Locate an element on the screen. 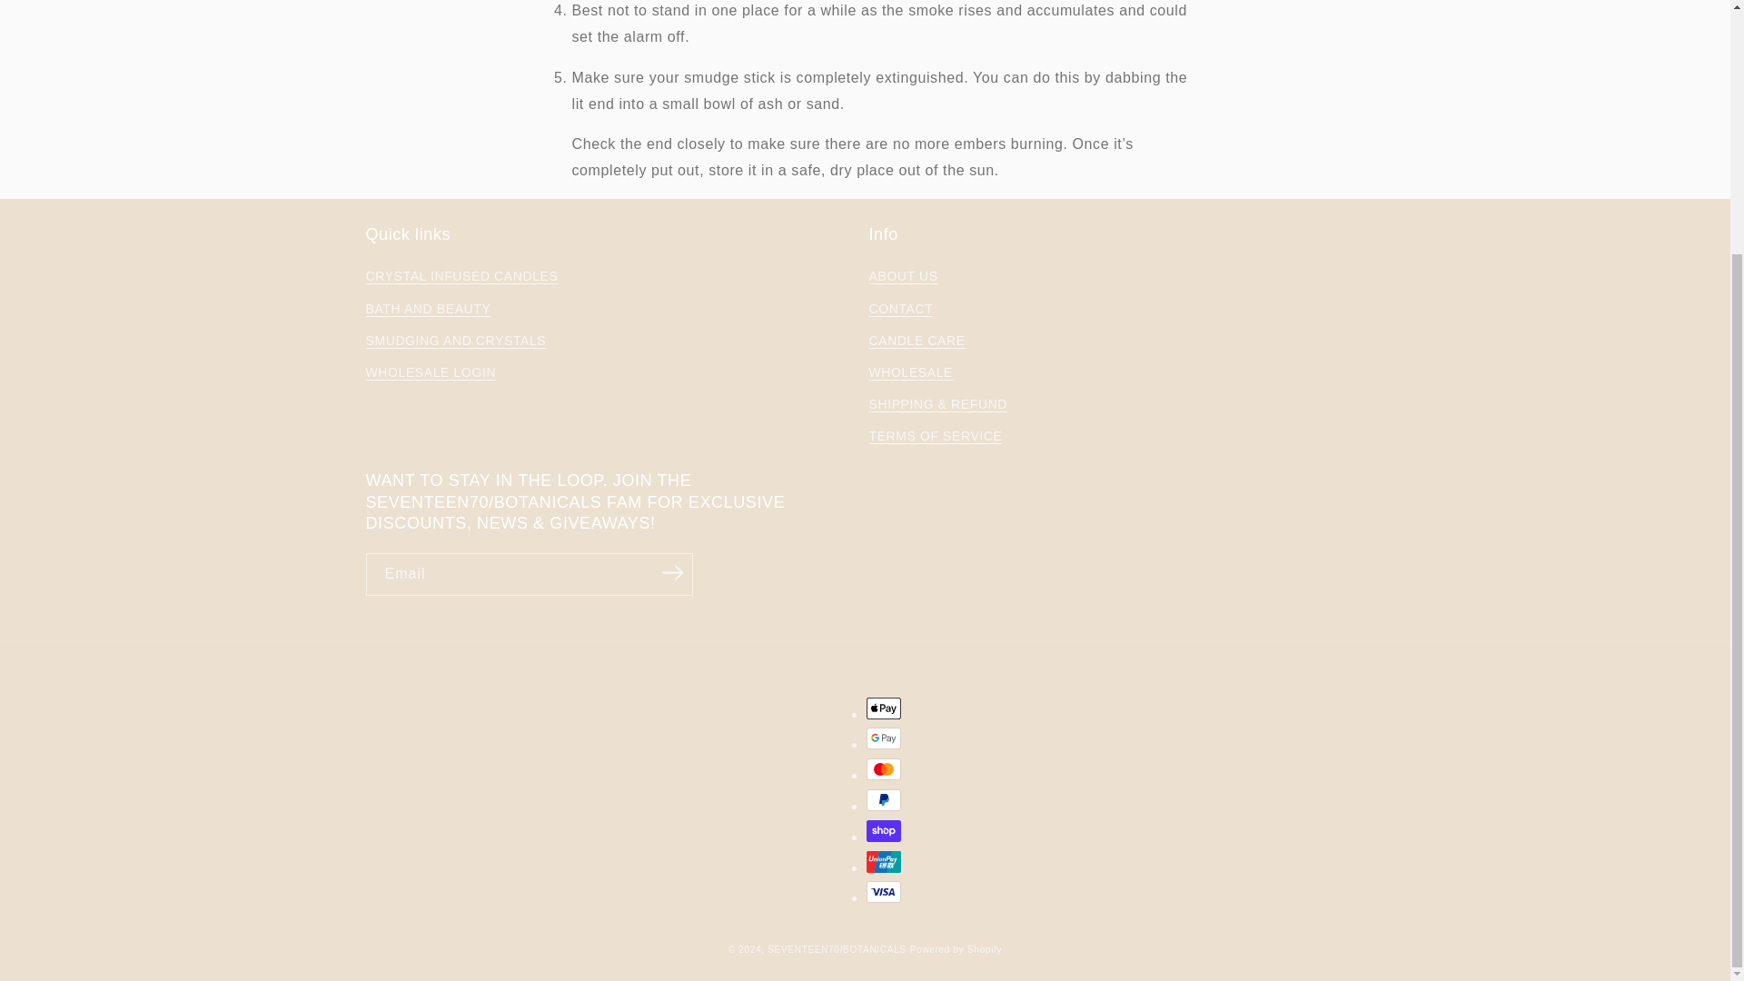 The width and height of the screenshot is (1744, 981). Visa is located at coordinates (884, 891).